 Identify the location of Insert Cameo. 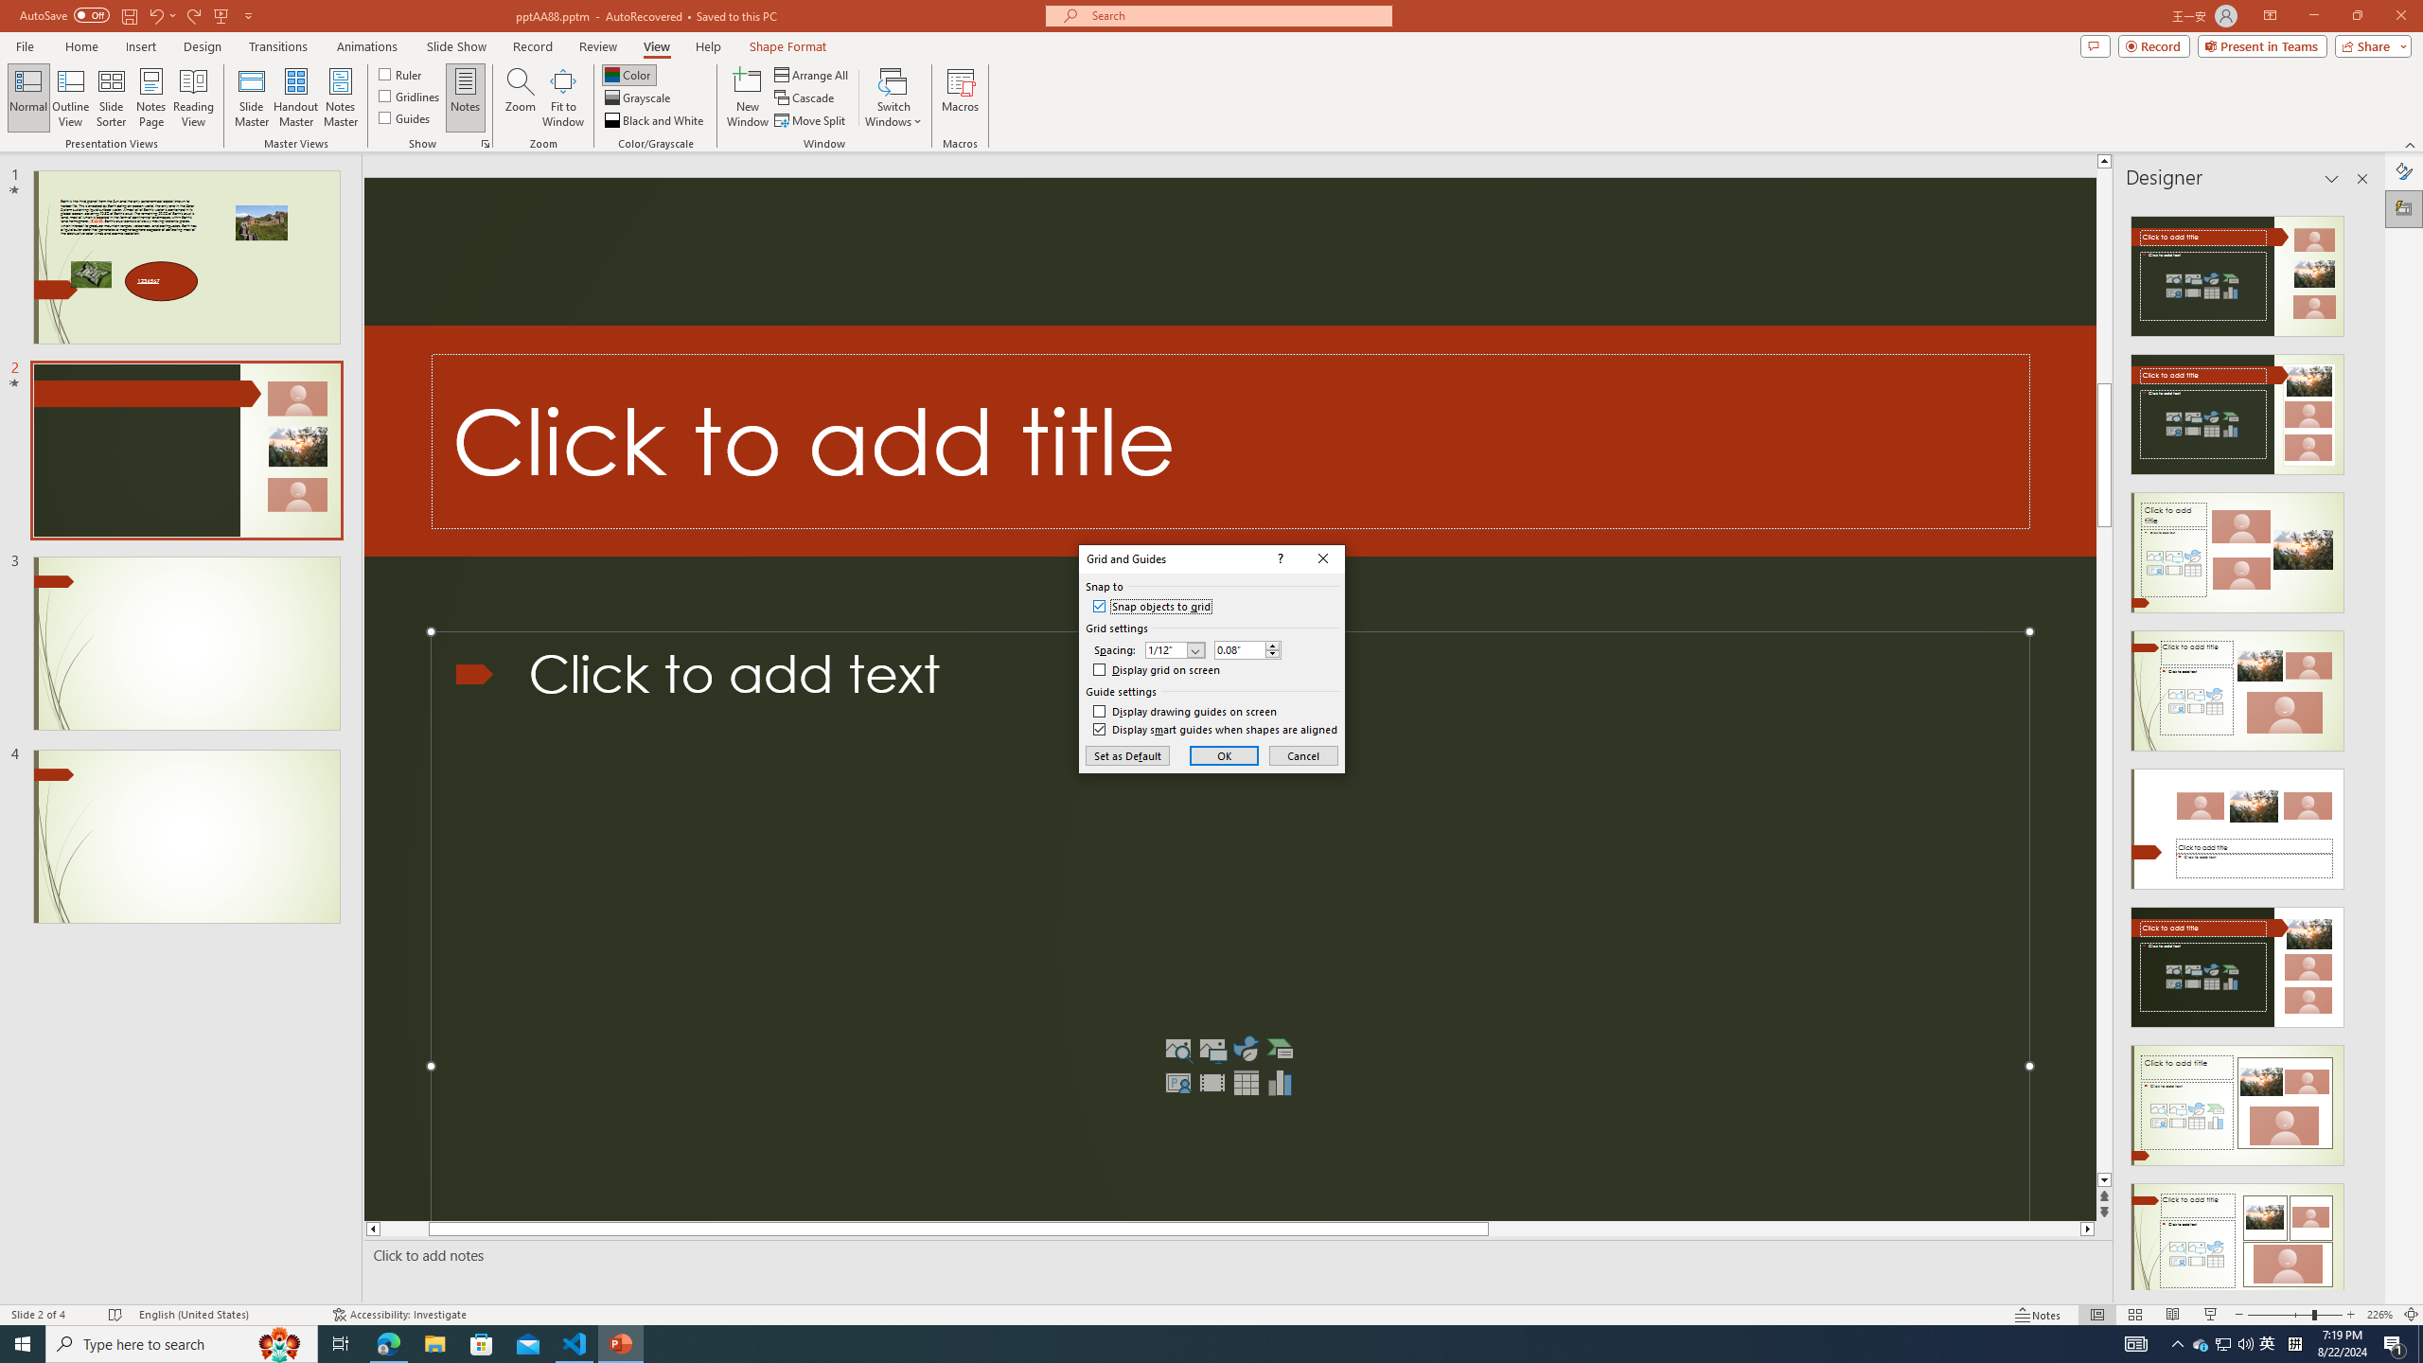
(1178, 1083).